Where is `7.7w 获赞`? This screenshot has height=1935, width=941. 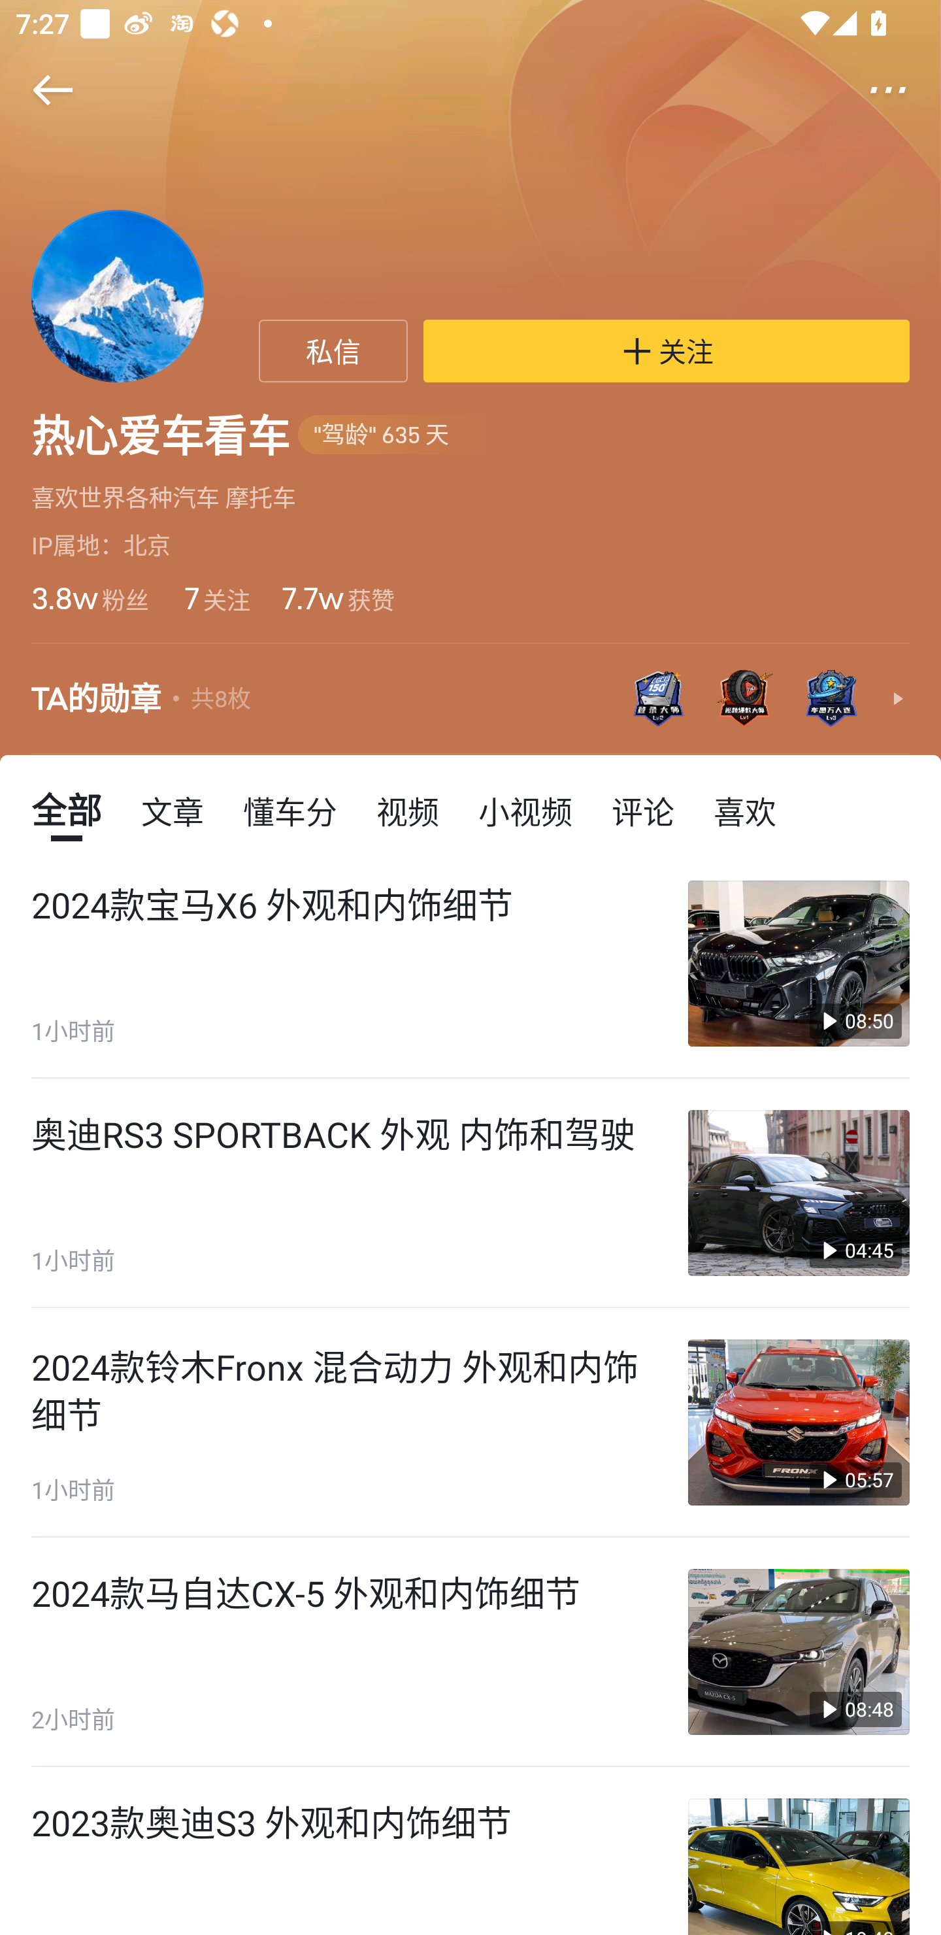 7.7w 获赞 is located at coordinates (337, 597).